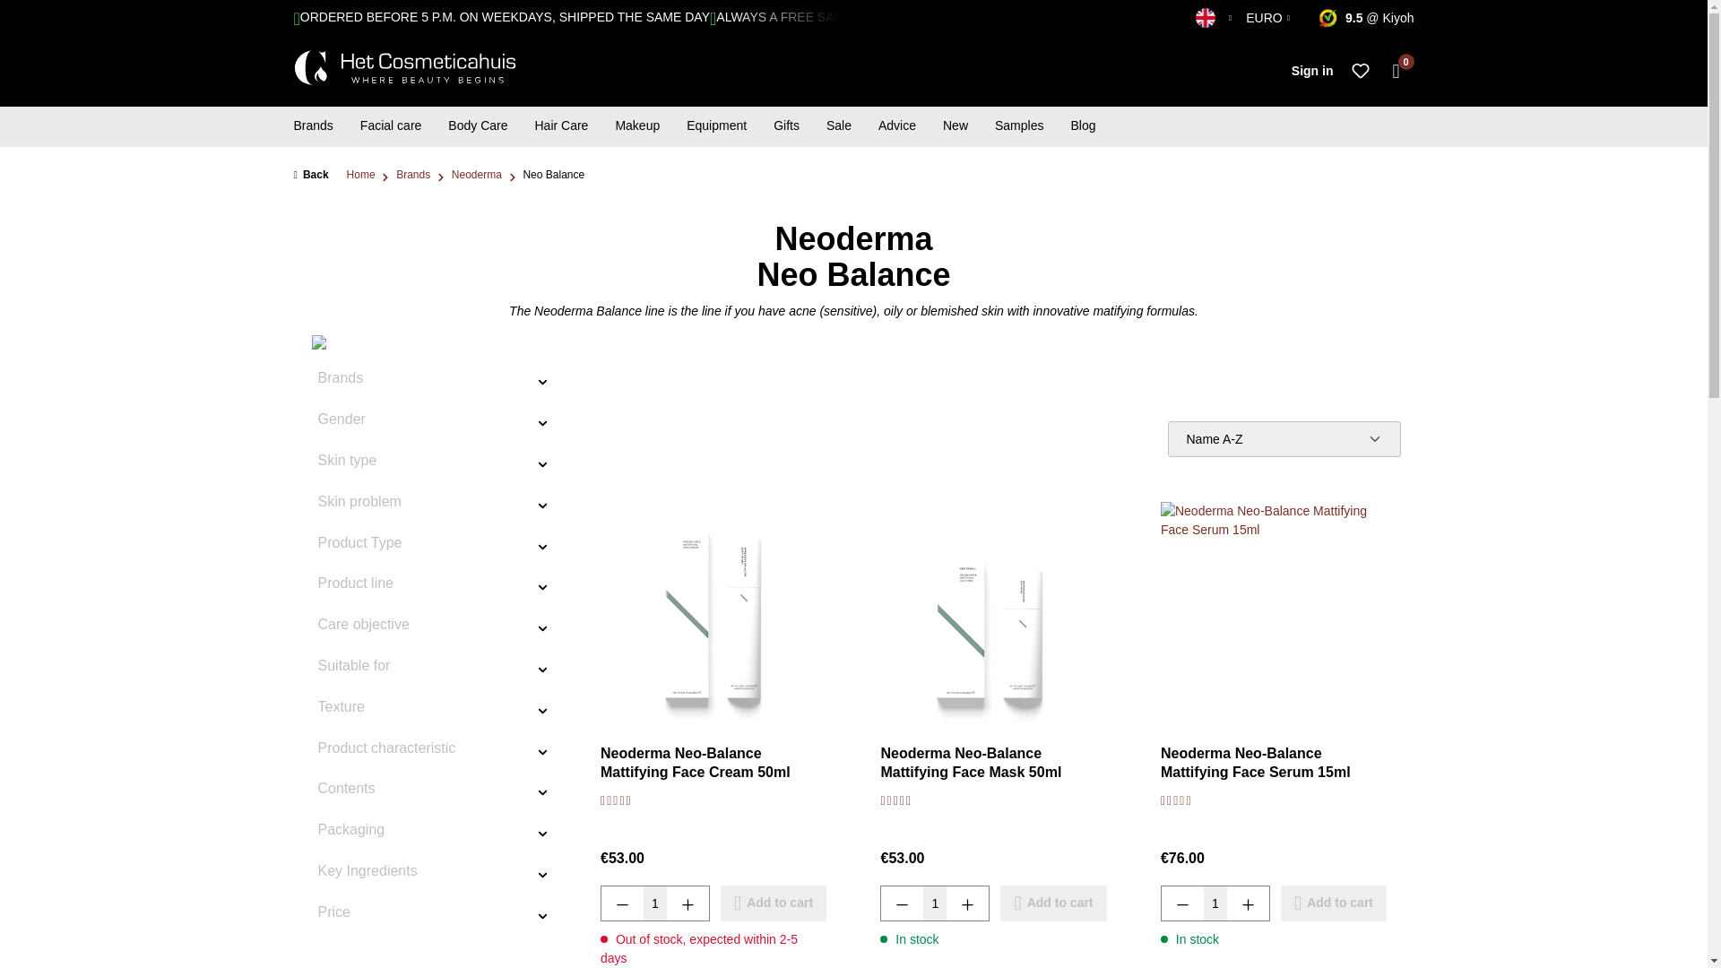 The image size is (1721, 968). I want to click on Sign in, so click(1312, 72).